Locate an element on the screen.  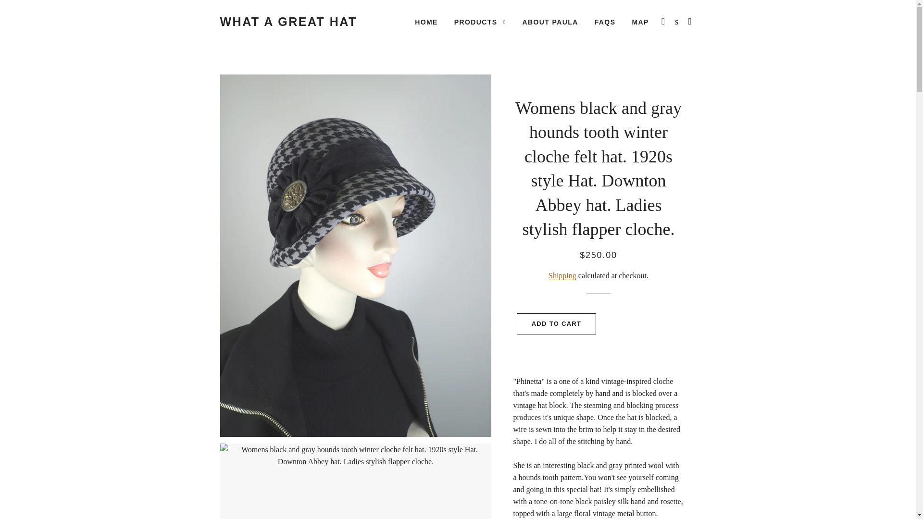
Shipping is located at coordinates (562, 276).